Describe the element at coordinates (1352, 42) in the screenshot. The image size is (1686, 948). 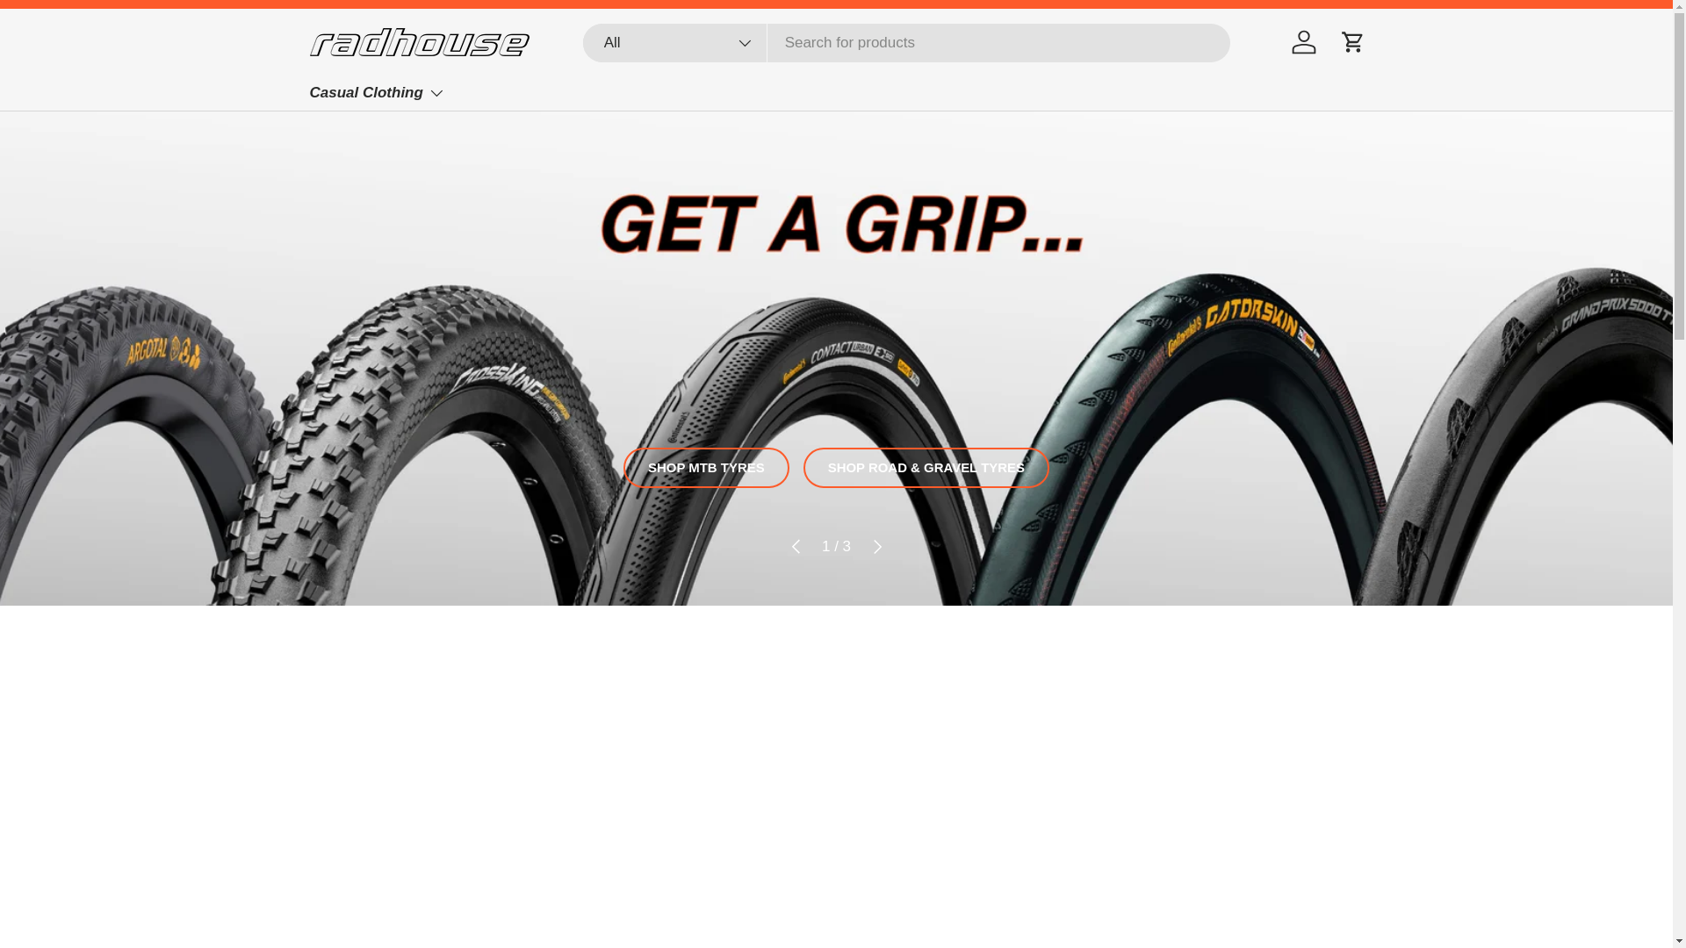
I see `Cart` at that location.